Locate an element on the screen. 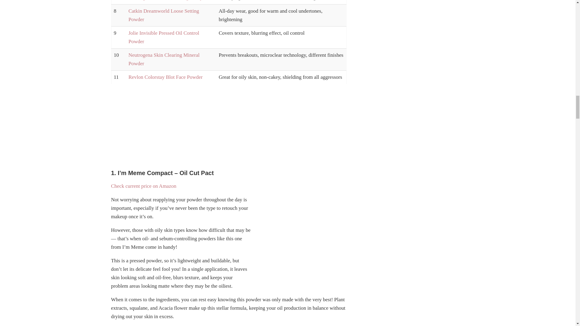 This screenshot has width=580, height=326. Catkin Dreamworld Loose Setting Powder is located at coordinates (163, 15).